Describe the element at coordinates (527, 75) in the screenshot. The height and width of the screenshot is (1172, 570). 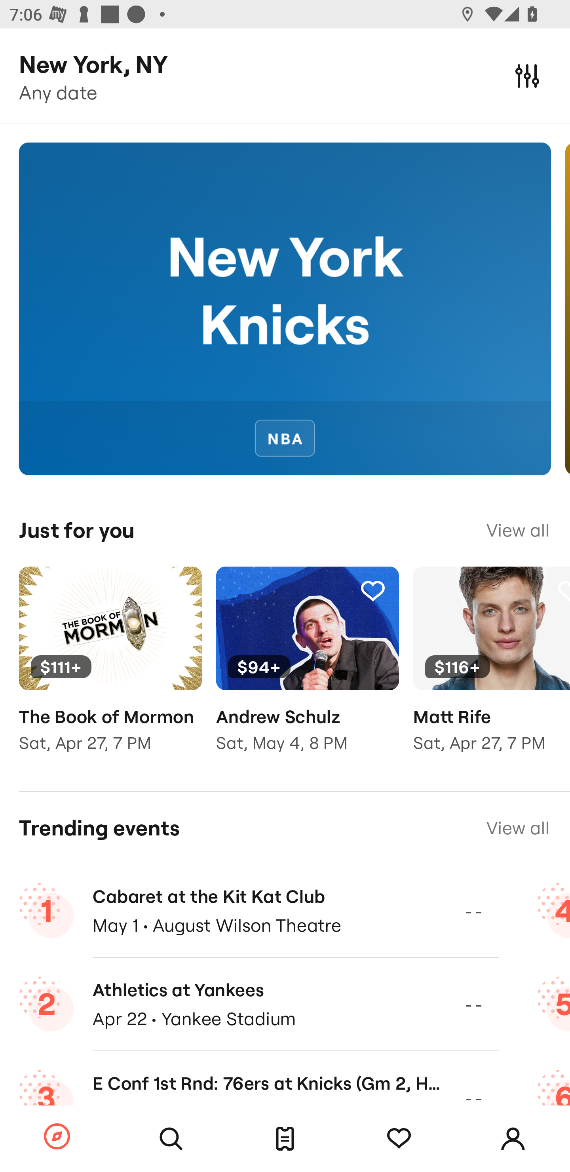
I see `Filters` at that location.